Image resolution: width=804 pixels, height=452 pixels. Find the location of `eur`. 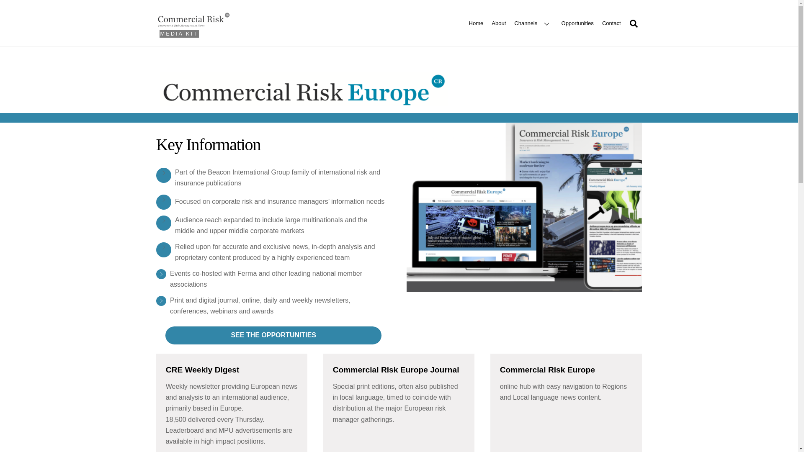

eur is located at coordinates (304, 89).